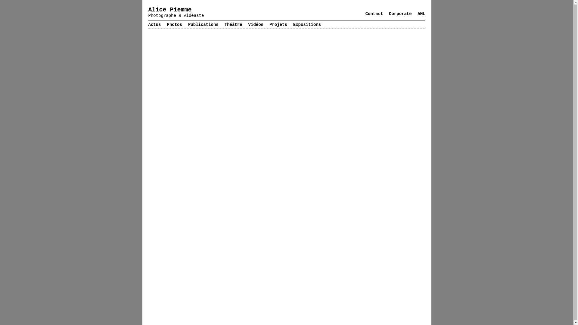 This screenshot has width=578, height=325. I want to click on Contact, so click(374, 14).